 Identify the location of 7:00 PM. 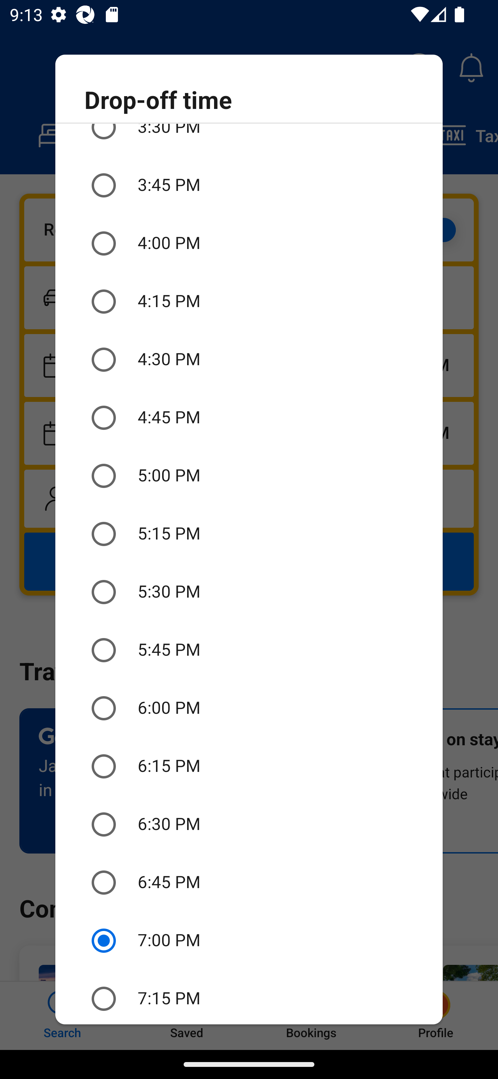
(249, 941).